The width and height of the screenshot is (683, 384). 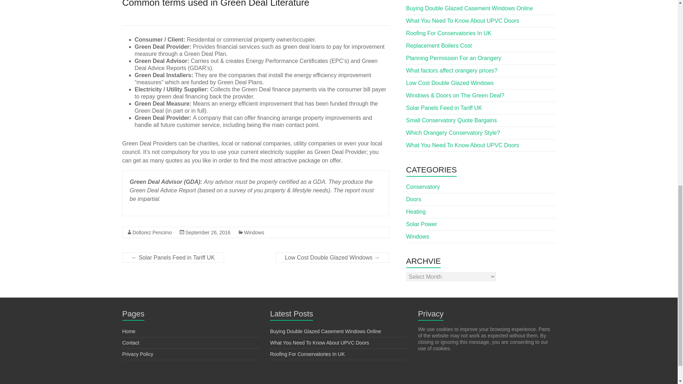 I want to click on Solar Panels Feed in Tariff UK, so click(x=444, y=107).